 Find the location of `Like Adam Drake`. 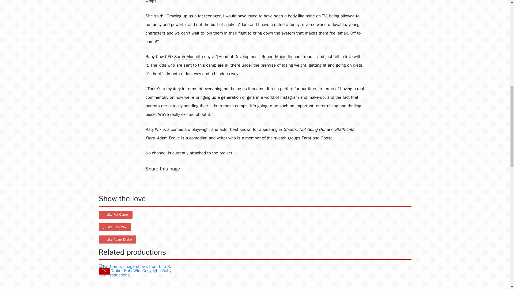

Like Adam Drake is located at coordinates (117, 239).